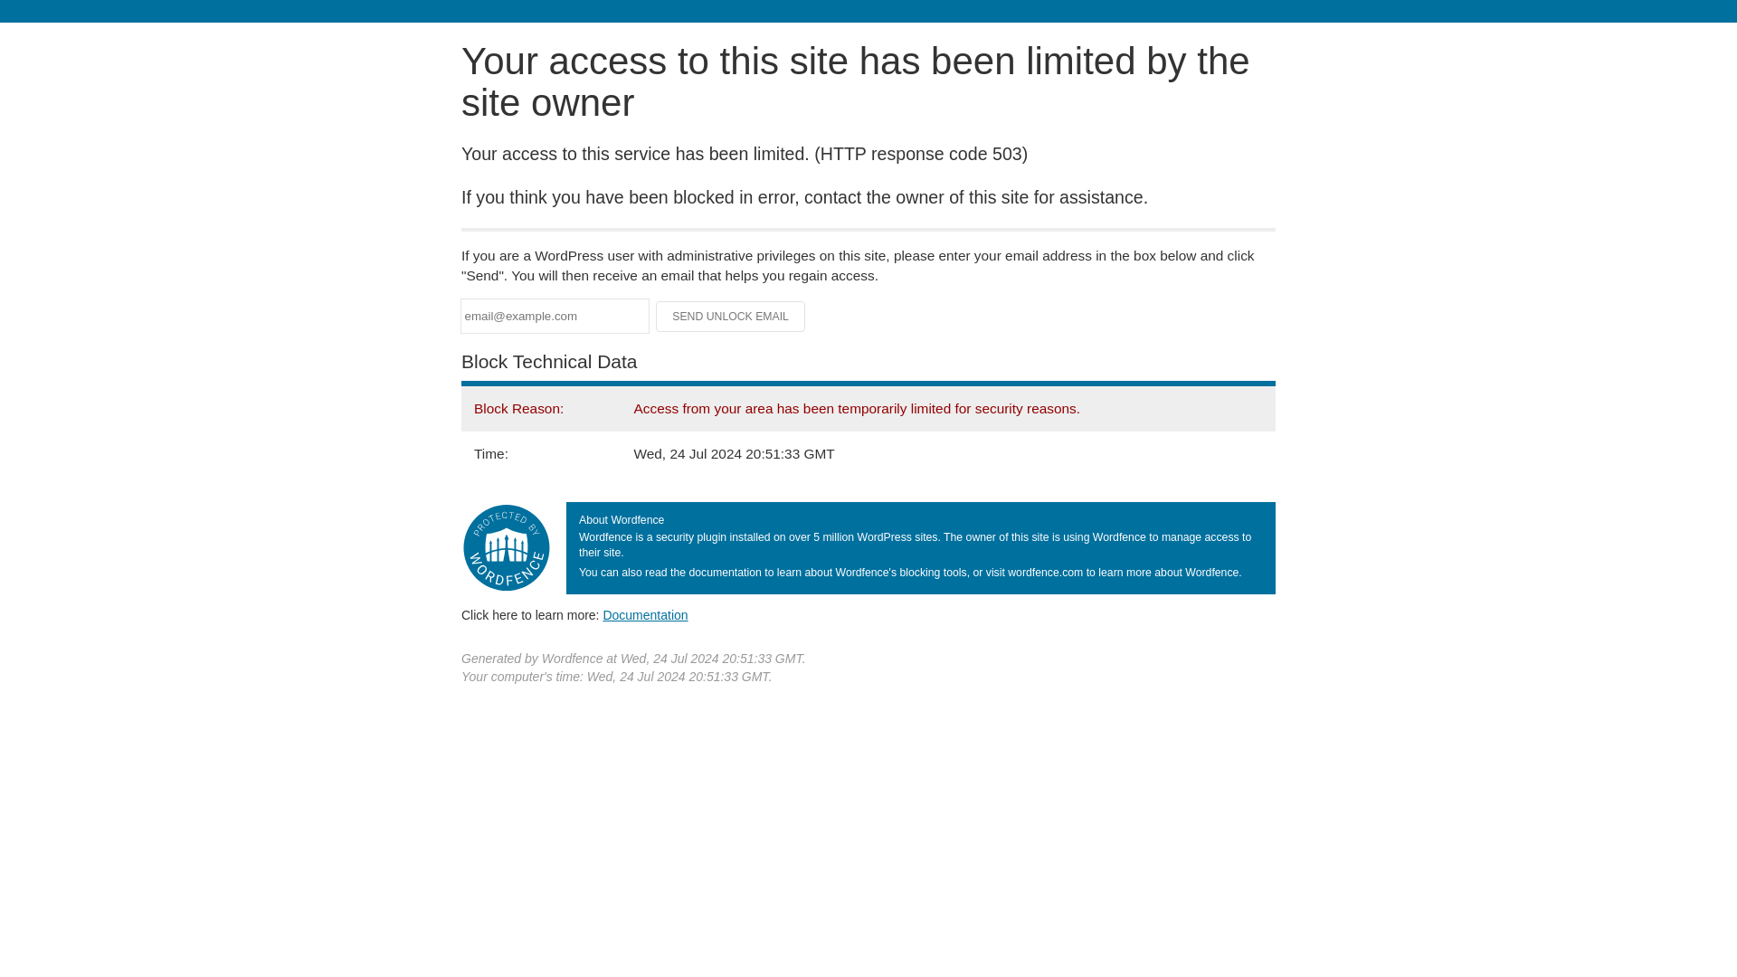  Describe the element at coordinates (731, 317) in the screenshot. I see `Send Unlock Email` at that location.